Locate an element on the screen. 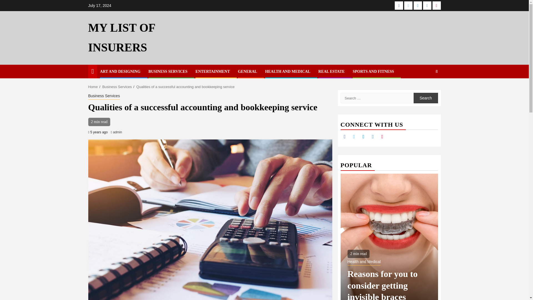 The width and height of the screenshot is (533, 300). Facebook is located at coordinates (399, 6).